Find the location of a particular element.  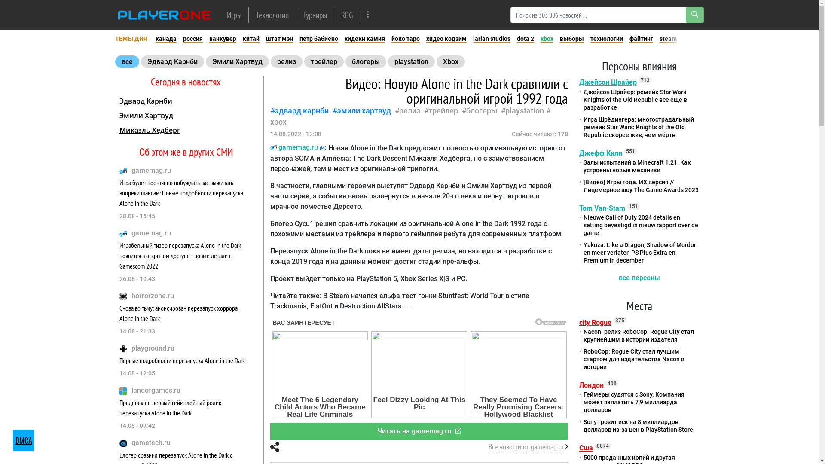

playstation is located at coordinates (525, 111).